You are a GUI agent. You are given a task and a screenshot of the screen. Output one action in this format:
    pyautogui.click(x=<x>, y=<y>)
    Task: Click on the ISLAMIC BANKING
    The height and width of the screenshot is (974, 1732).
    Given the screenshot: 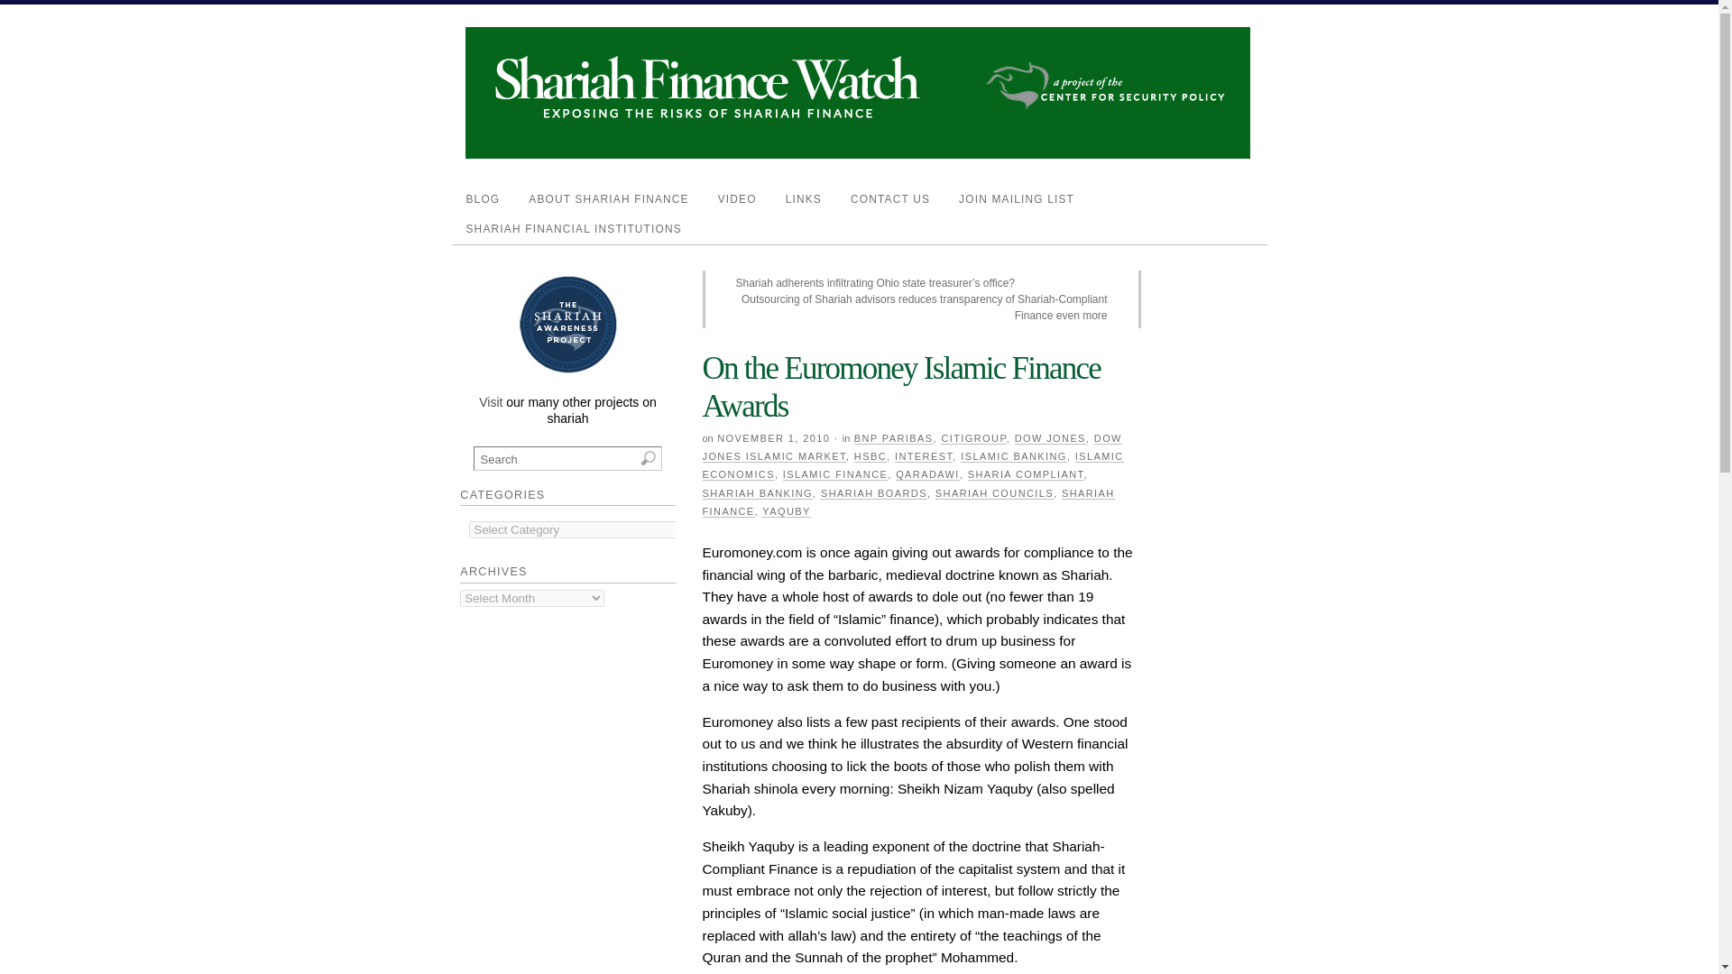 What is the action you would take?
    pyautogui.click(x=1014, y=456)
    